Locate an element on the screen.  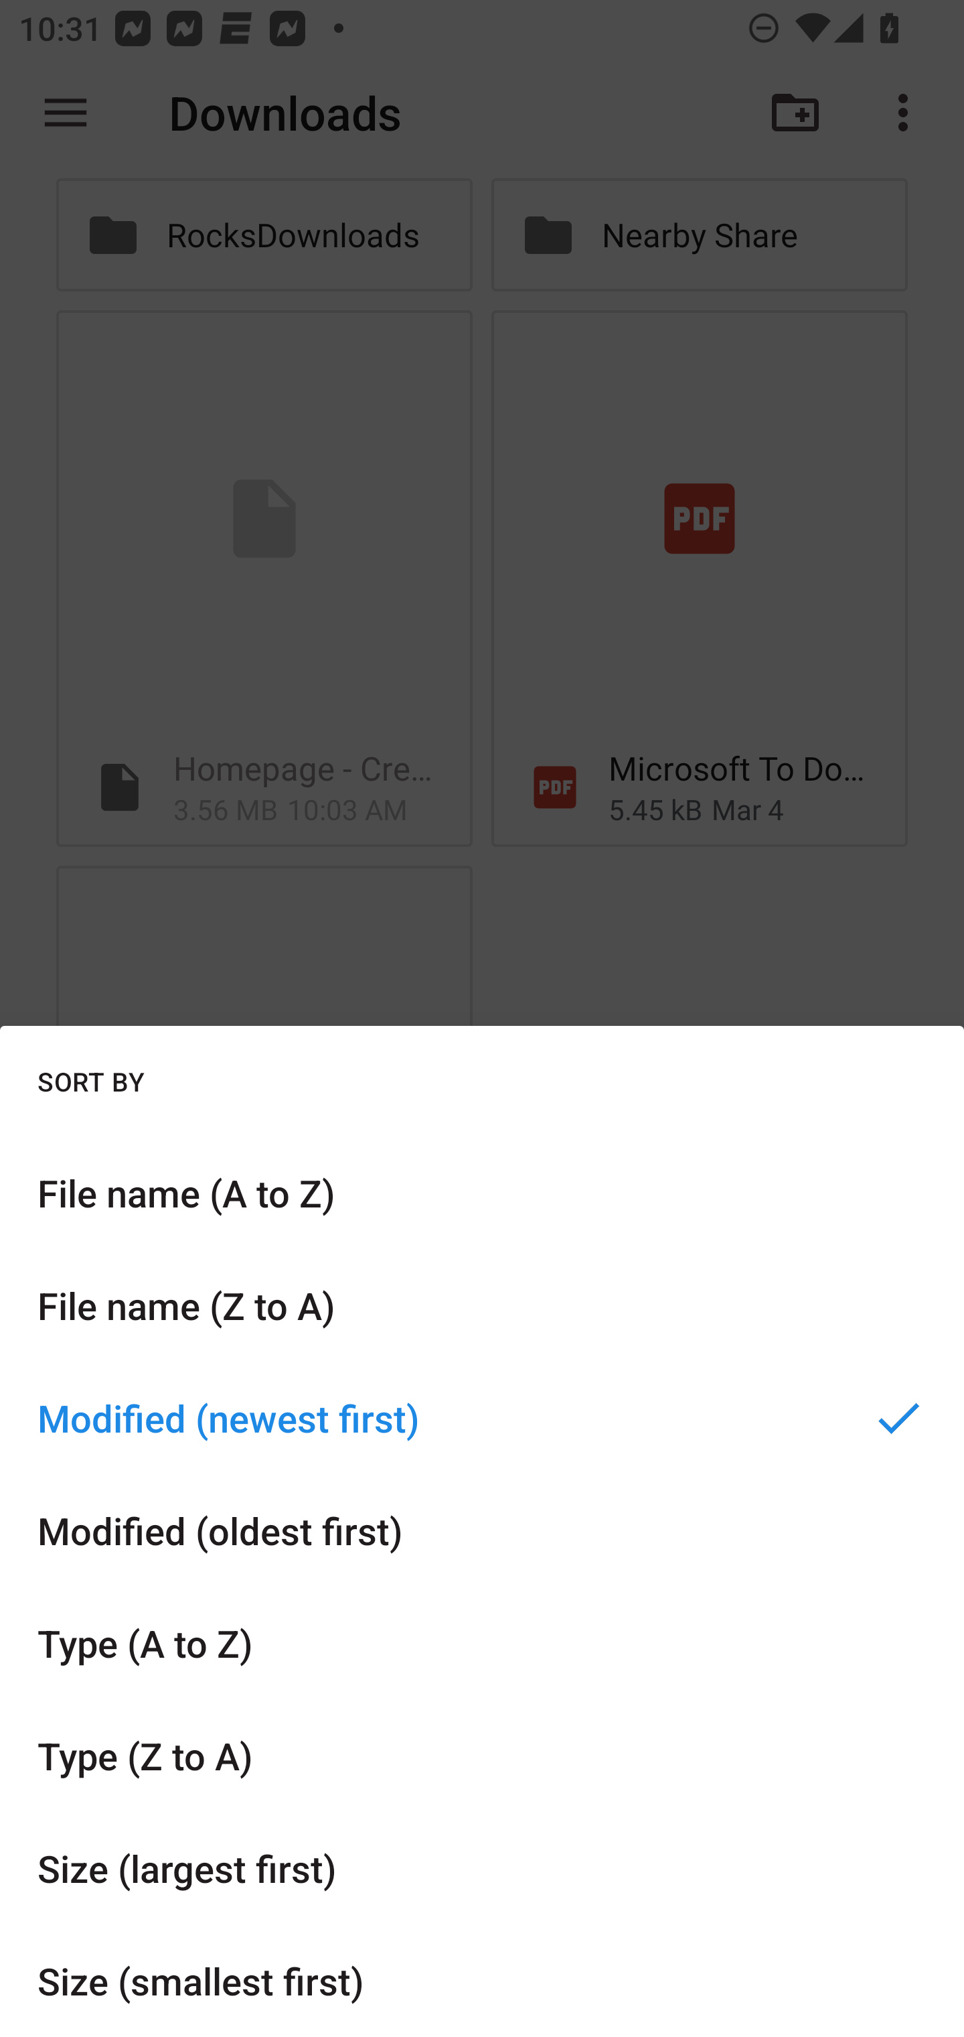
Modified (oldest first) is located at coordinates (482, 1530).